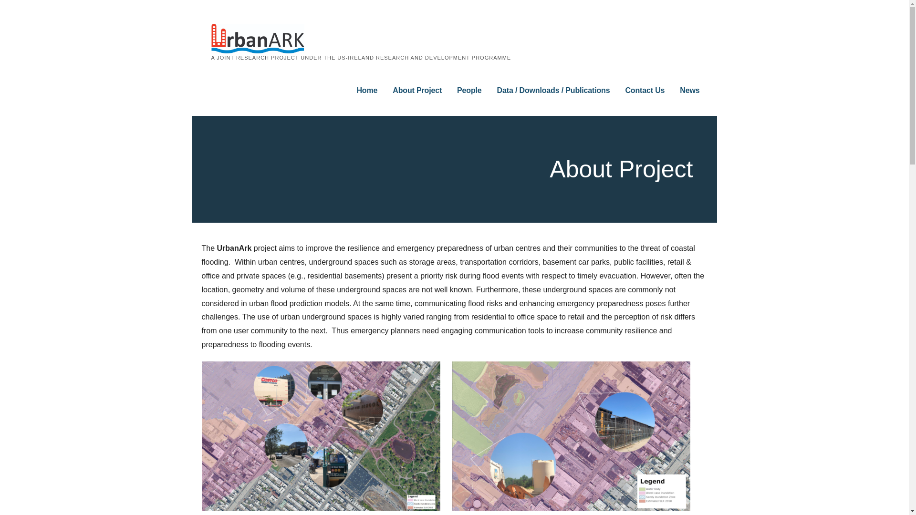 The image size is (916, 515). I want to click on Contact Us, so click(645, 91).